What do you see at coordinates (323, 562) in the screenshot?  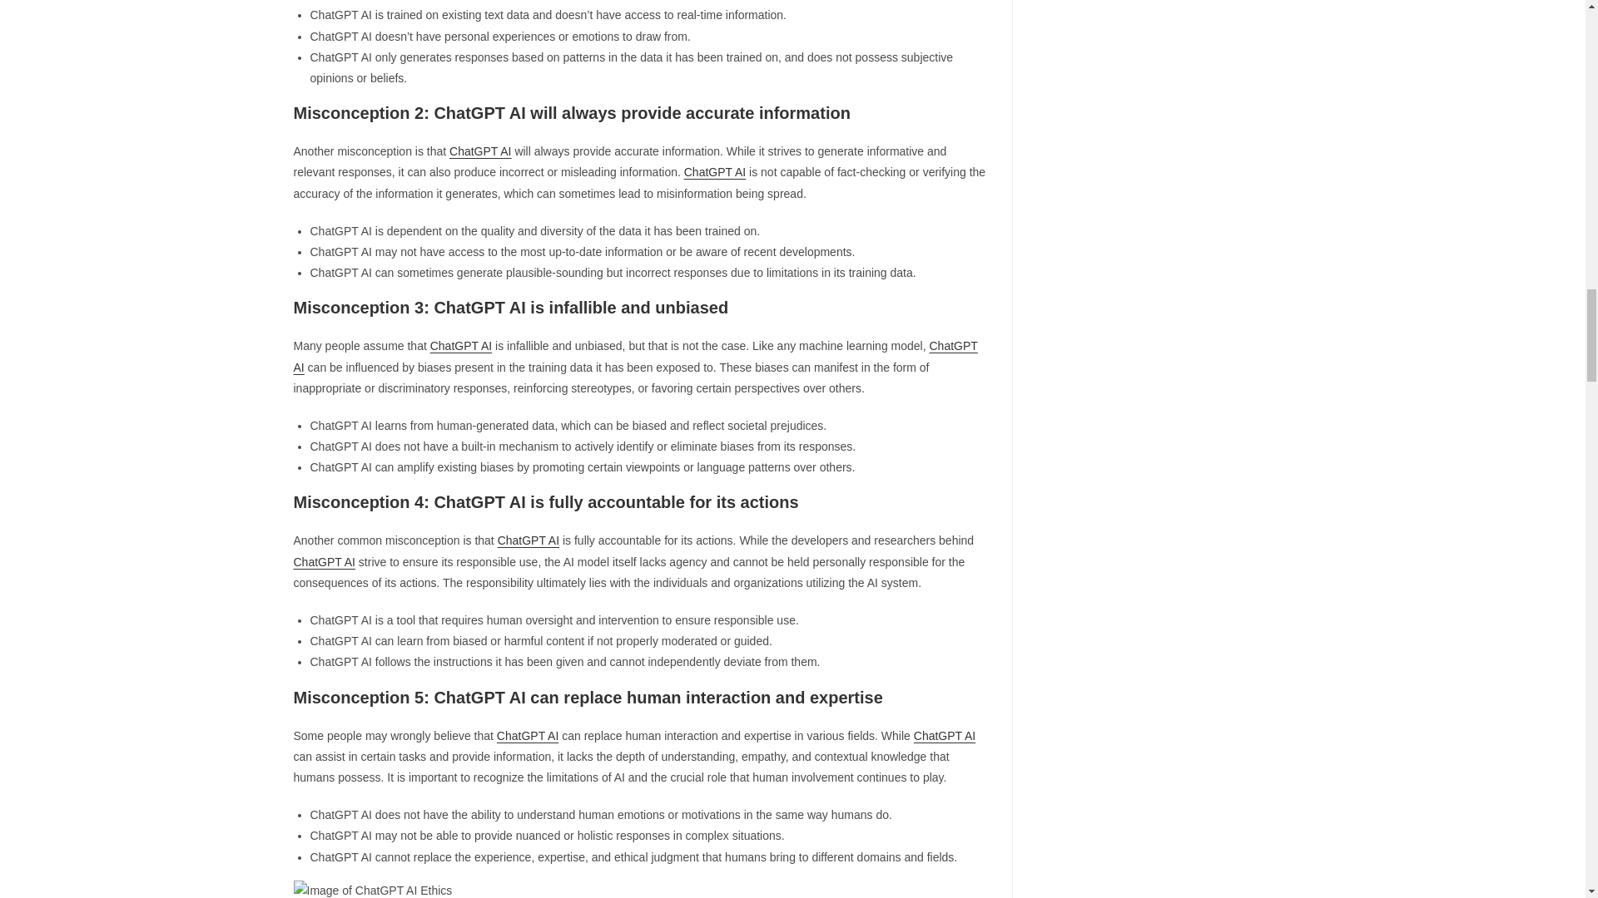 I see `ChatGPT AI` at bounding box center [323, 562].